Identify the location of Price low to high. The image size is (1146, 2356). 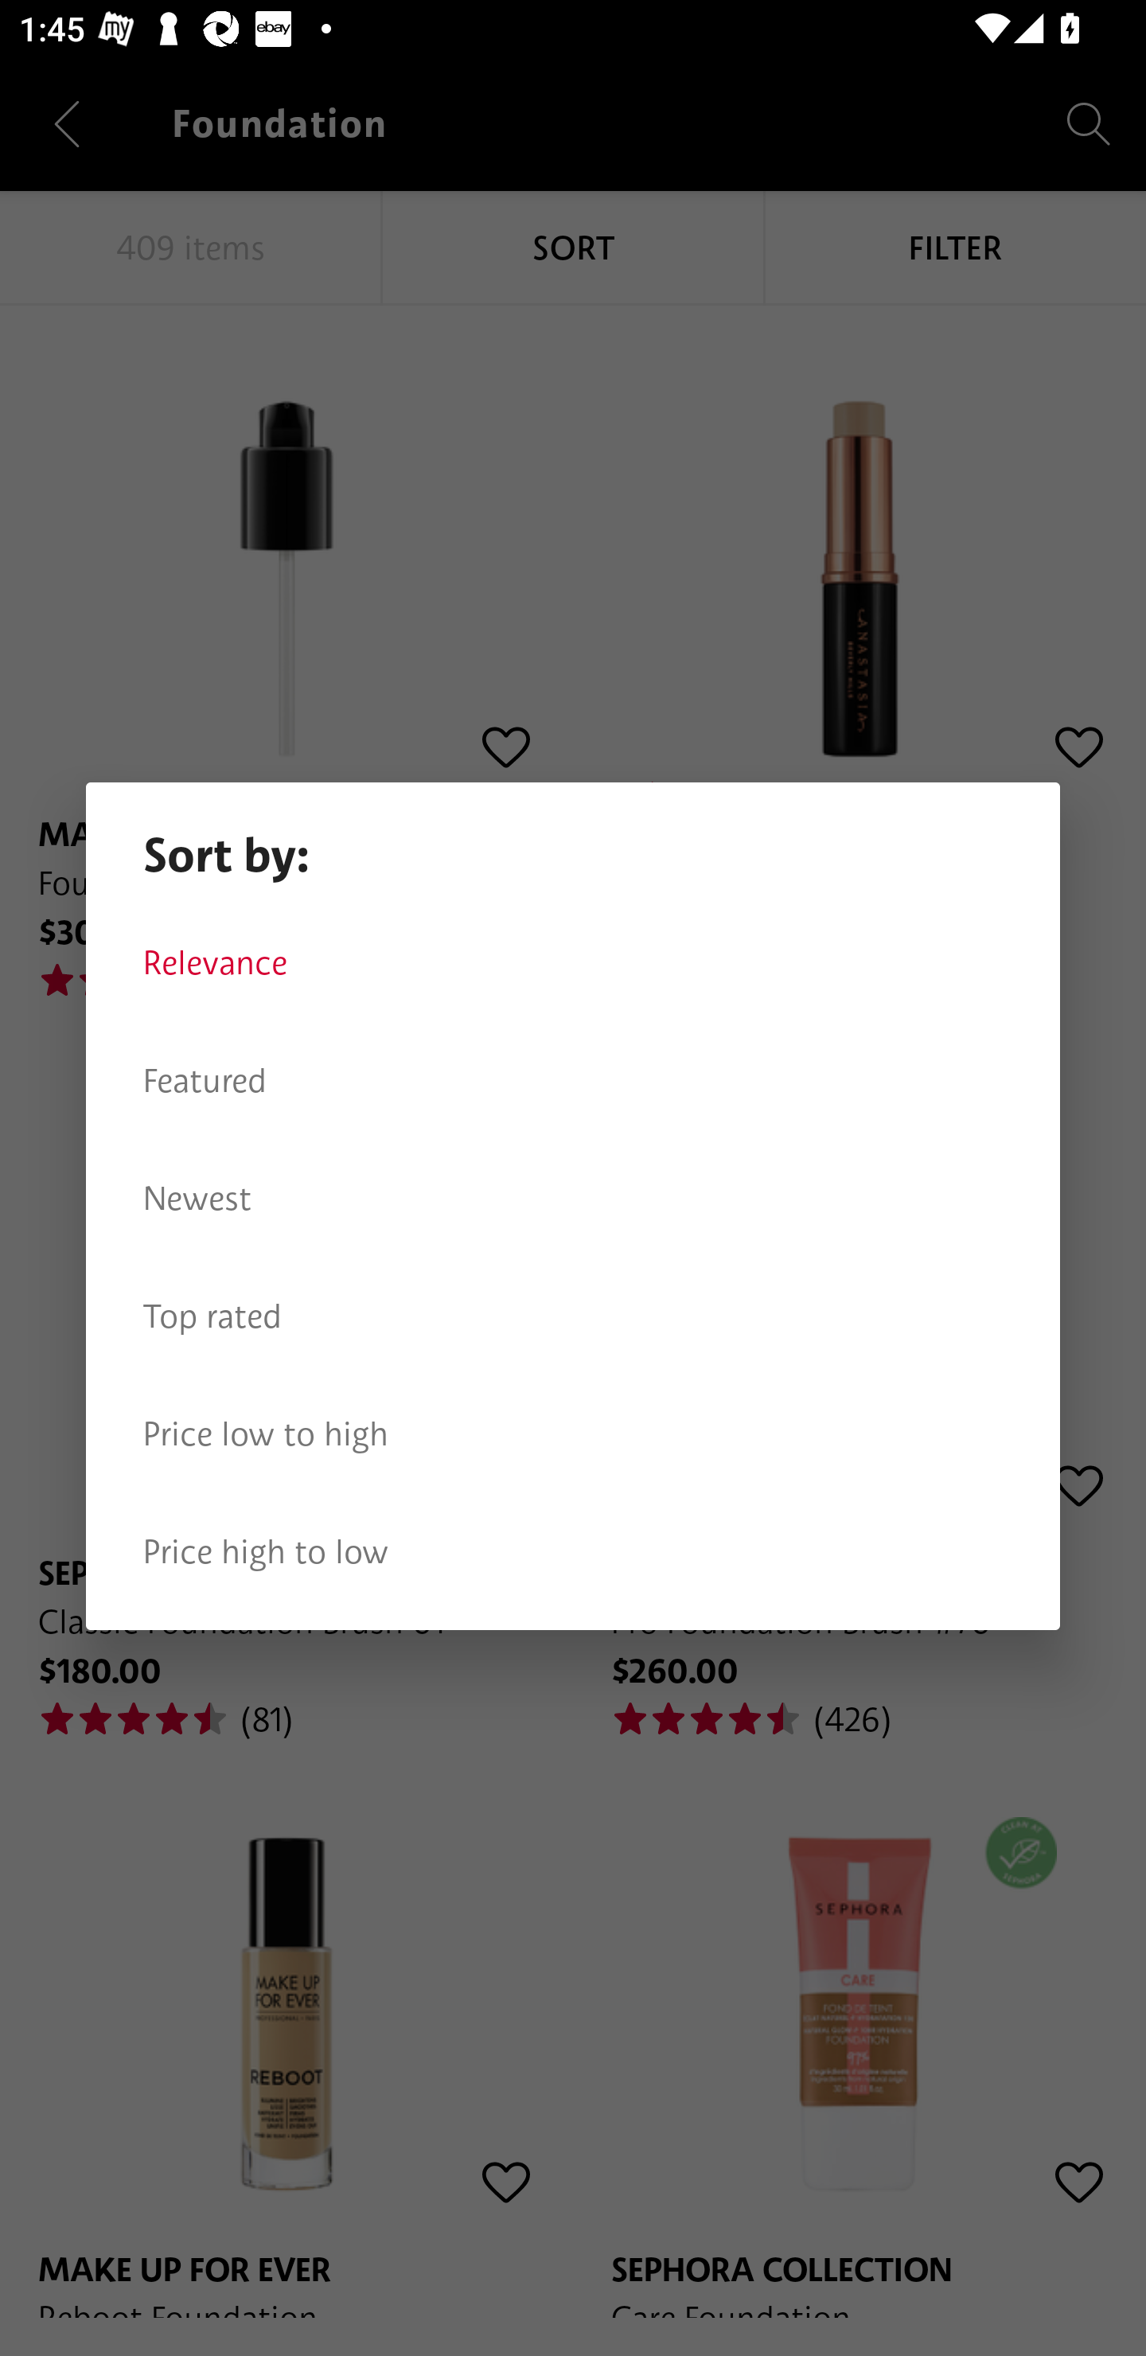
(573, 1434).